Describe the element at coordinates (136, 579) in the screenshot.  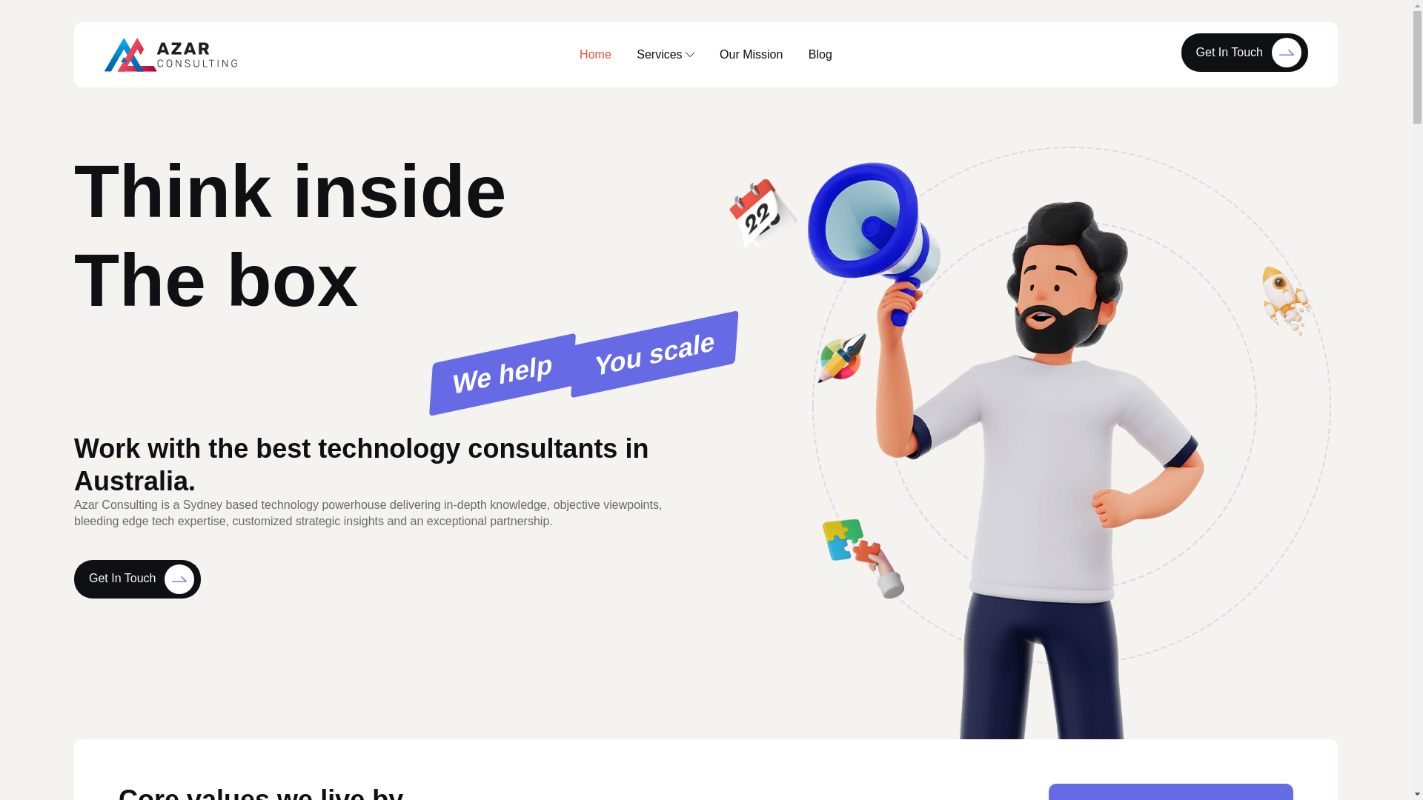
I see `Get In Touch` at that location.